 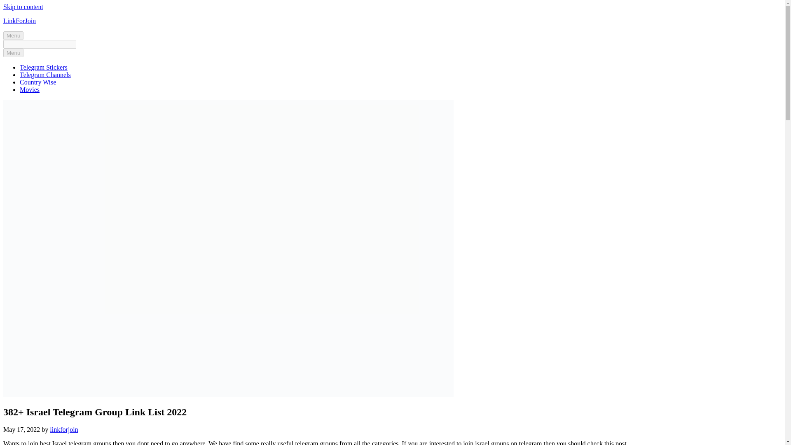 I want to click on Menu, so click(x=13, y=53).